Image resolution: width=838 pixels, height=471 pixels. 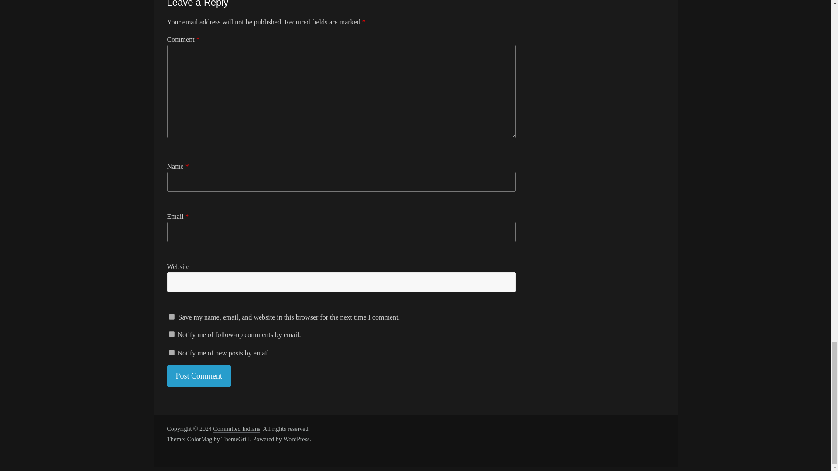 What do you see at coordinates (200, 440) in the screenshot?
I see `ColorMag` at bounding box center [200, 440].